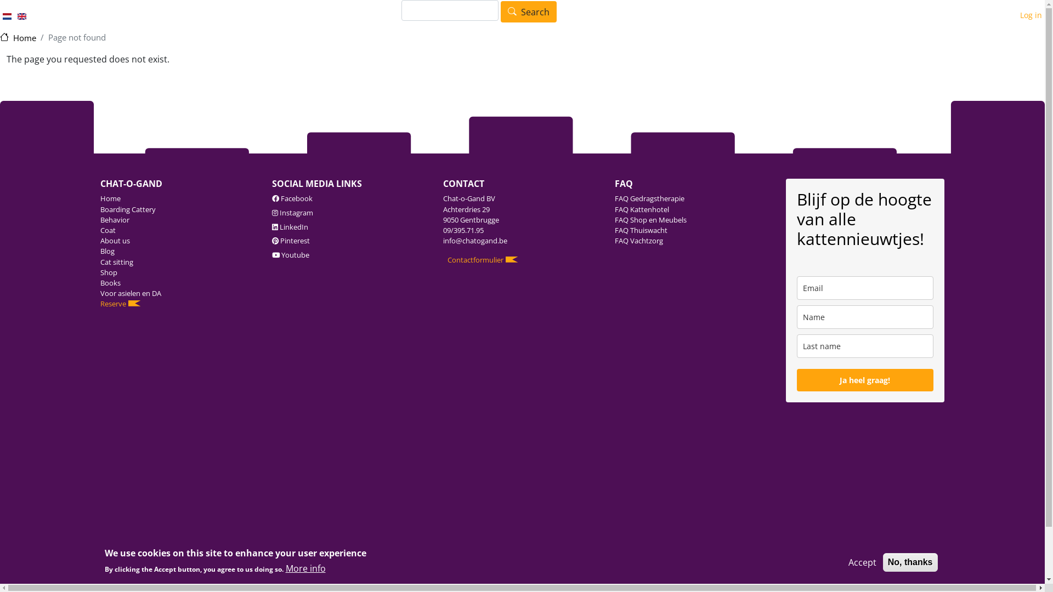 The height and width of the screenshot is (592, 1053). What do you see at coordinates (295, 255) in the screenshot?
I see `Youtube` at bounding box center [295, 255].